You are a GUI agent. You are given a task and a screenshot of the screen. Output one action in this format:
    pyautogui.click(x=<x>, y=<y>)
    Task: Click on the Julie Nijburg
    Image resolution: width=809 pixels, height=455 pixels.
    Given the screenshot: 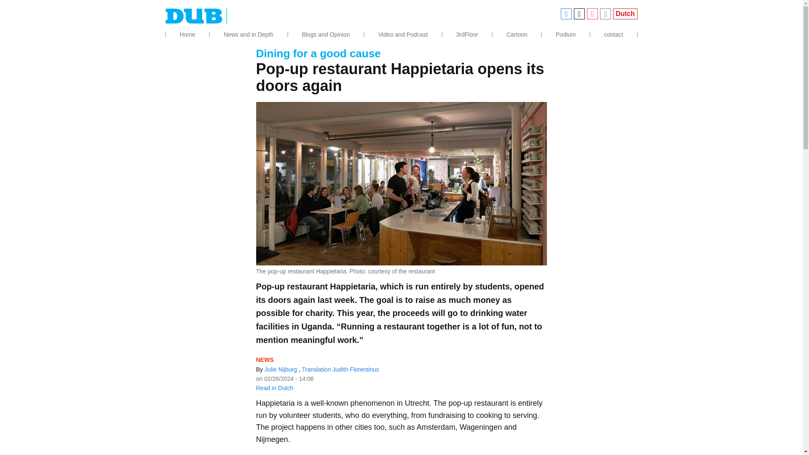 What is the action you would take?
    pyautogui.click(x=281, y=369)
    